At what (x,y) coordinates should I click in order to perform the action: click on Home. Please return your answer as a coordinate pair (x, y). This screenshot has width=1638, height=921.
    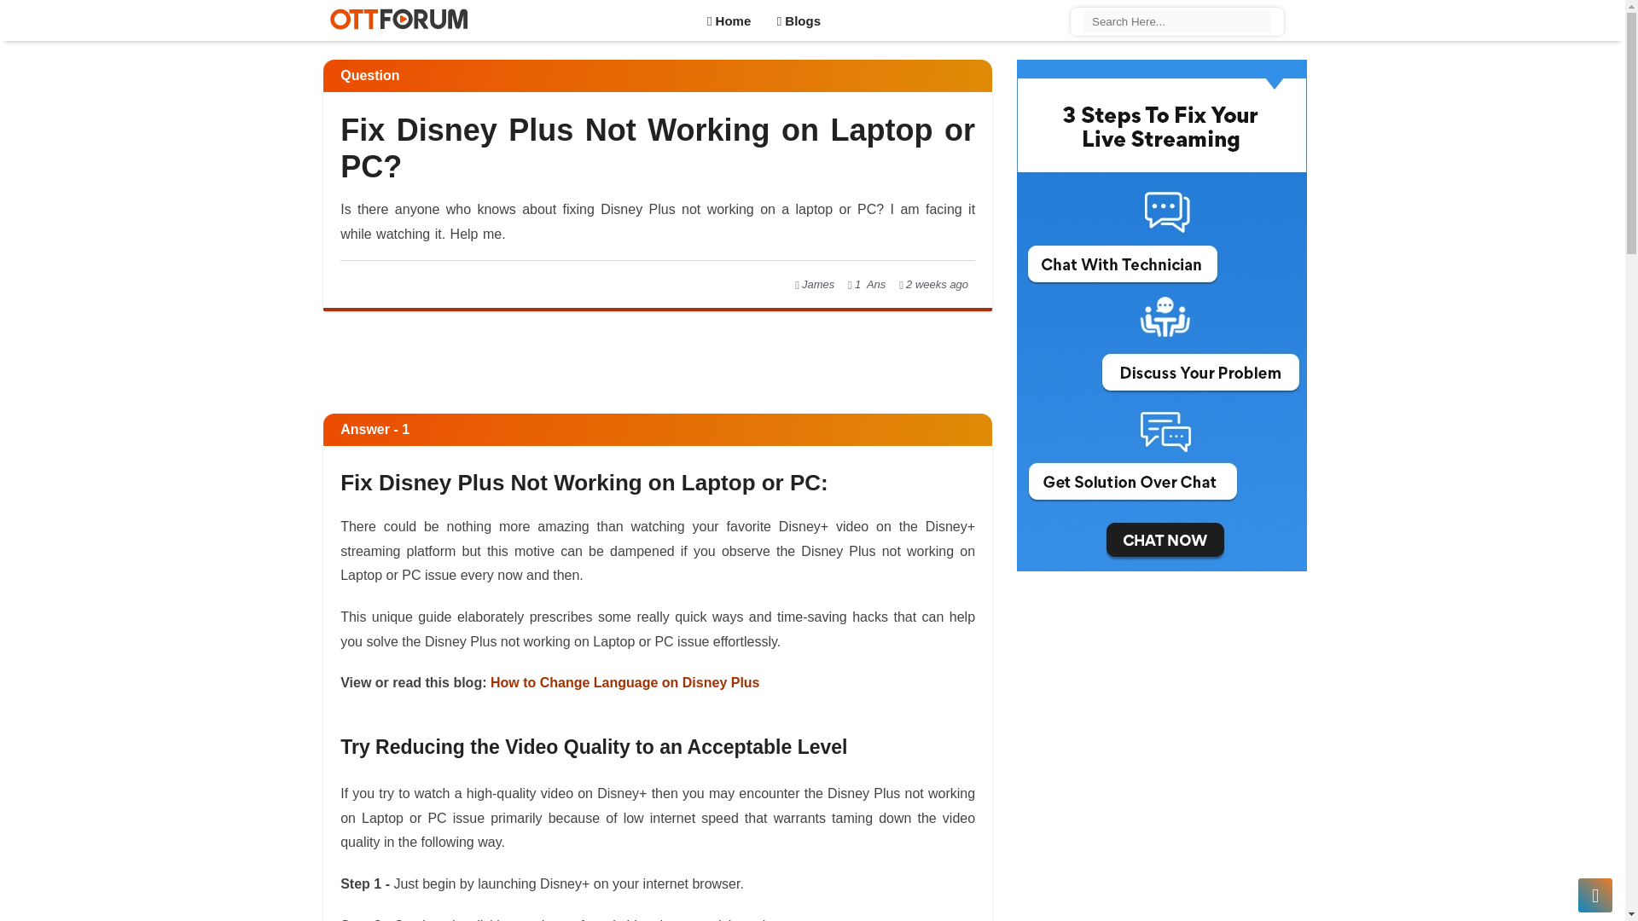
    Looking at the image, I should click on (729, 19).